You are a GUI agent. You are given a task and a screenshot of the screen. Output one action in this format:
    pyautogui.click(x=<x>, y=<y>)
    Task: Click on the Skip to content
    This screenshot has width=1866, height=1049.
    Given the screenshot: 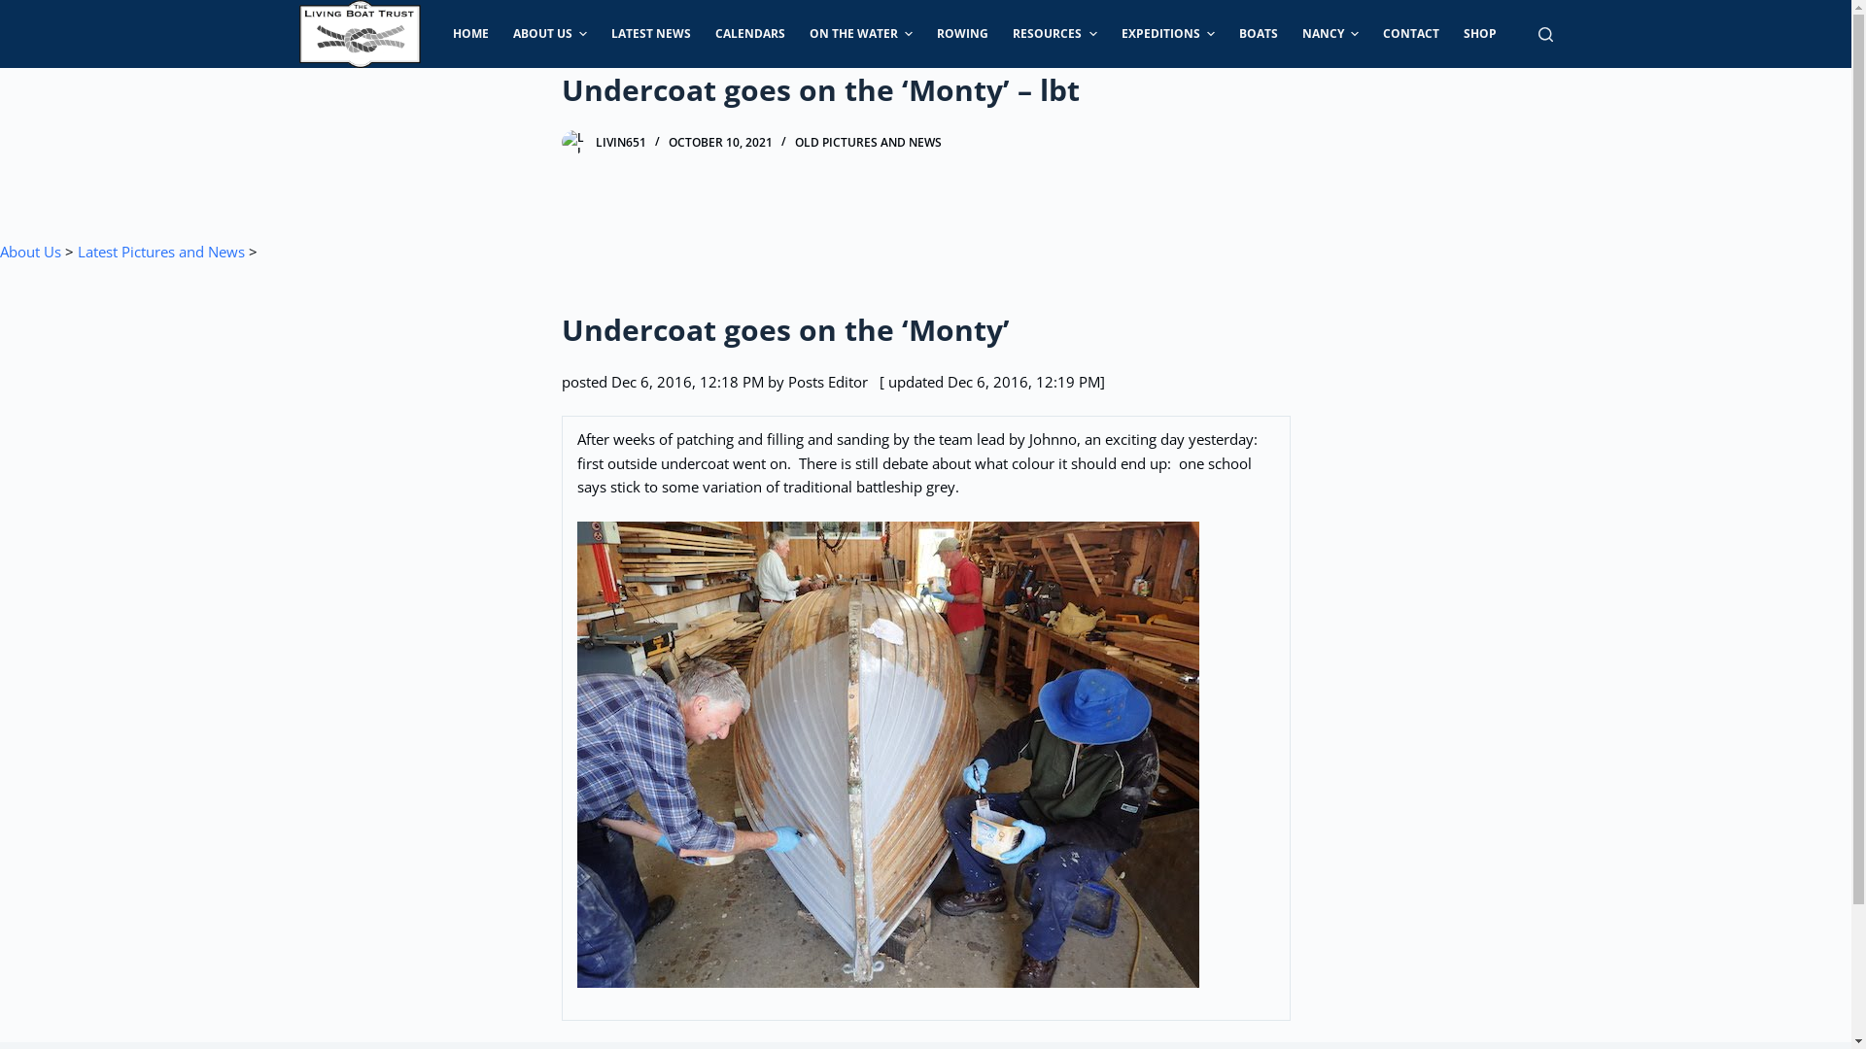 What is the action you would take?
    pyautogui.click(x=19, y=10)
    